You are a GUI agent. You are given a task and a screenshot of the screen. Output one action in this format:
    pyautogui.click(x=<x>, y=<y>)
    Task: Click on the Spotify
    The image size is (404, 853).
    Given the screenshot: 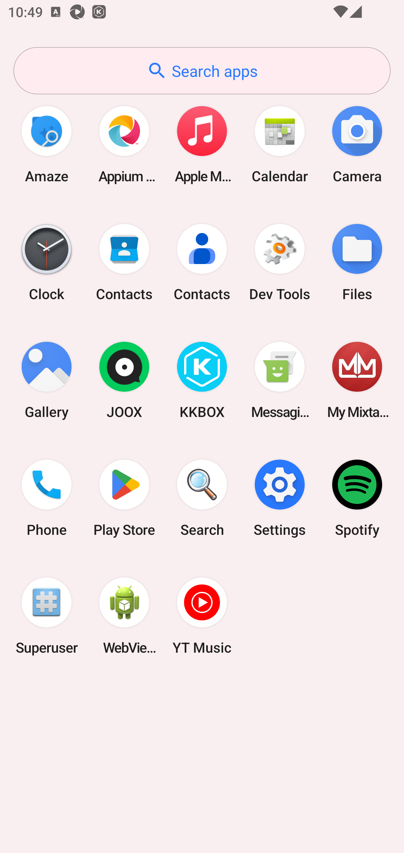 What is the action you would take?
    pyautogui.click(x=357, y=498)
    